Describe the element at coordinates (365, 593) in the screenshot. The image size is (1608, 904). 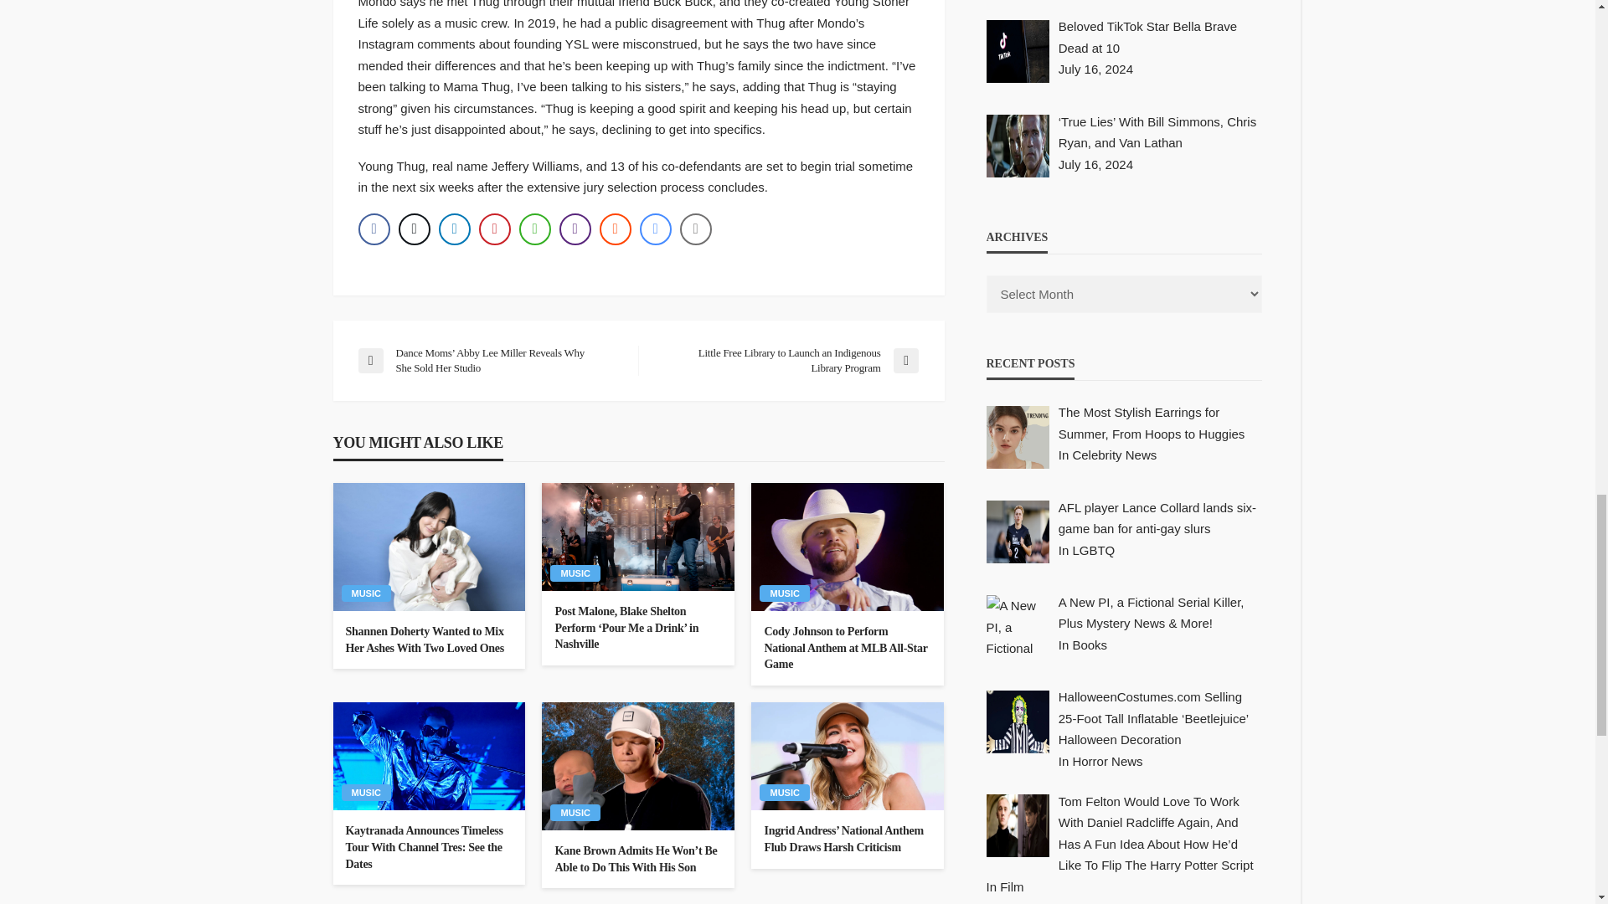
I see `Music` at that location.